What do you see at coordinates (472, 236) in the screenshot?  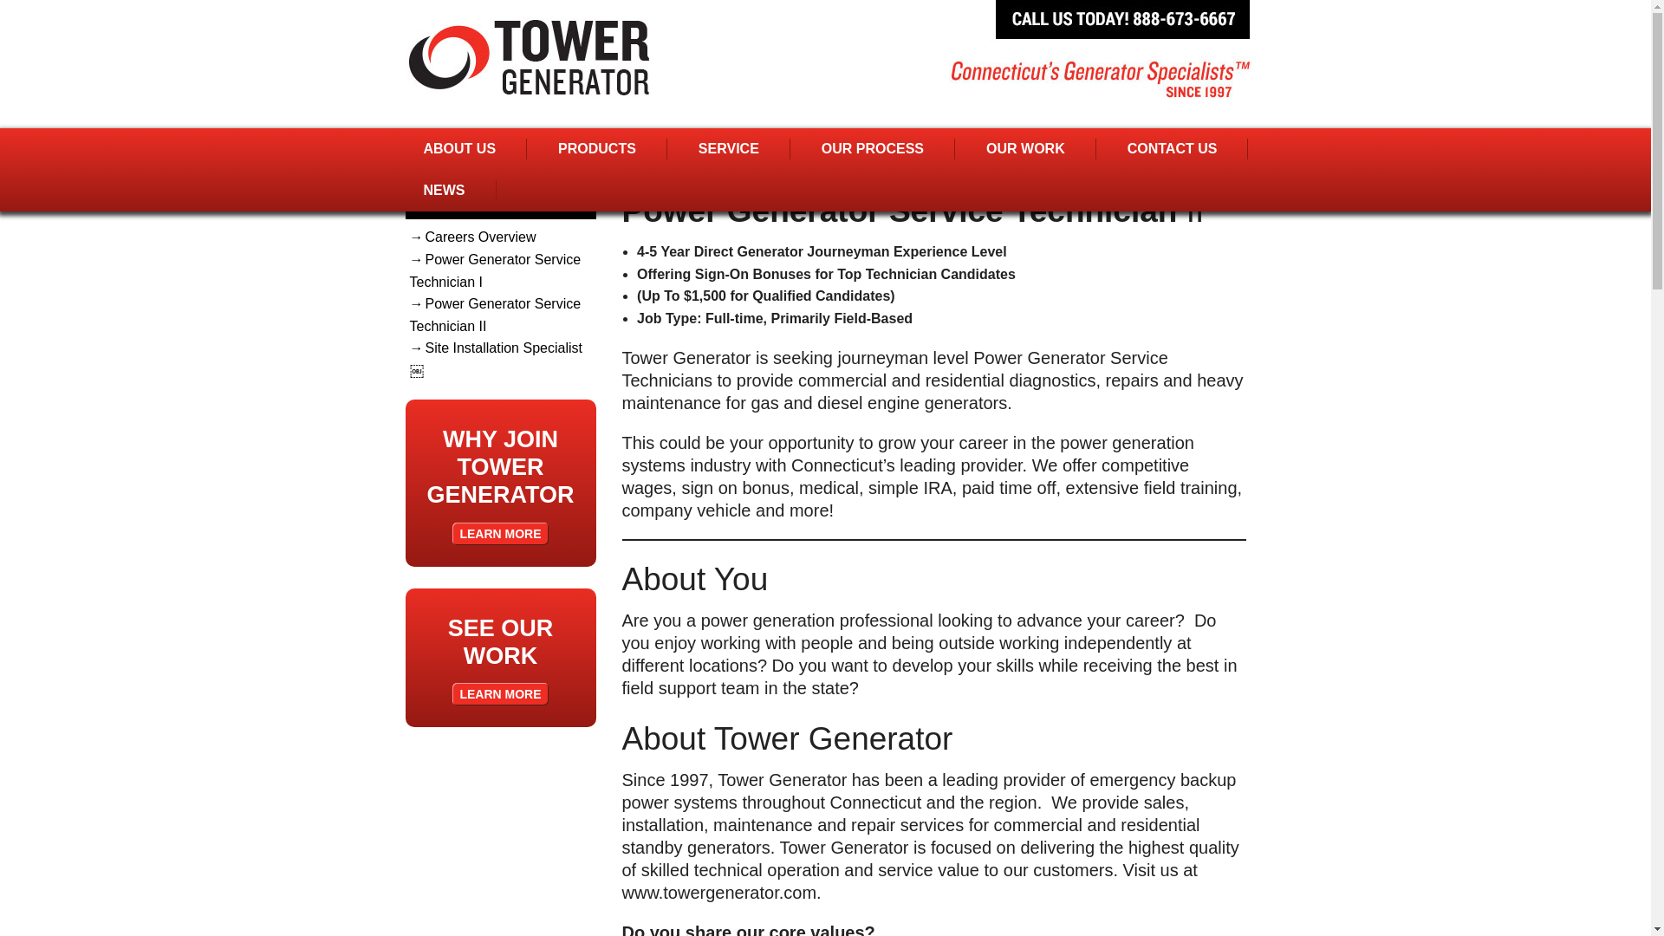 I see `Careers Overview` at bounding box center [472, 236].